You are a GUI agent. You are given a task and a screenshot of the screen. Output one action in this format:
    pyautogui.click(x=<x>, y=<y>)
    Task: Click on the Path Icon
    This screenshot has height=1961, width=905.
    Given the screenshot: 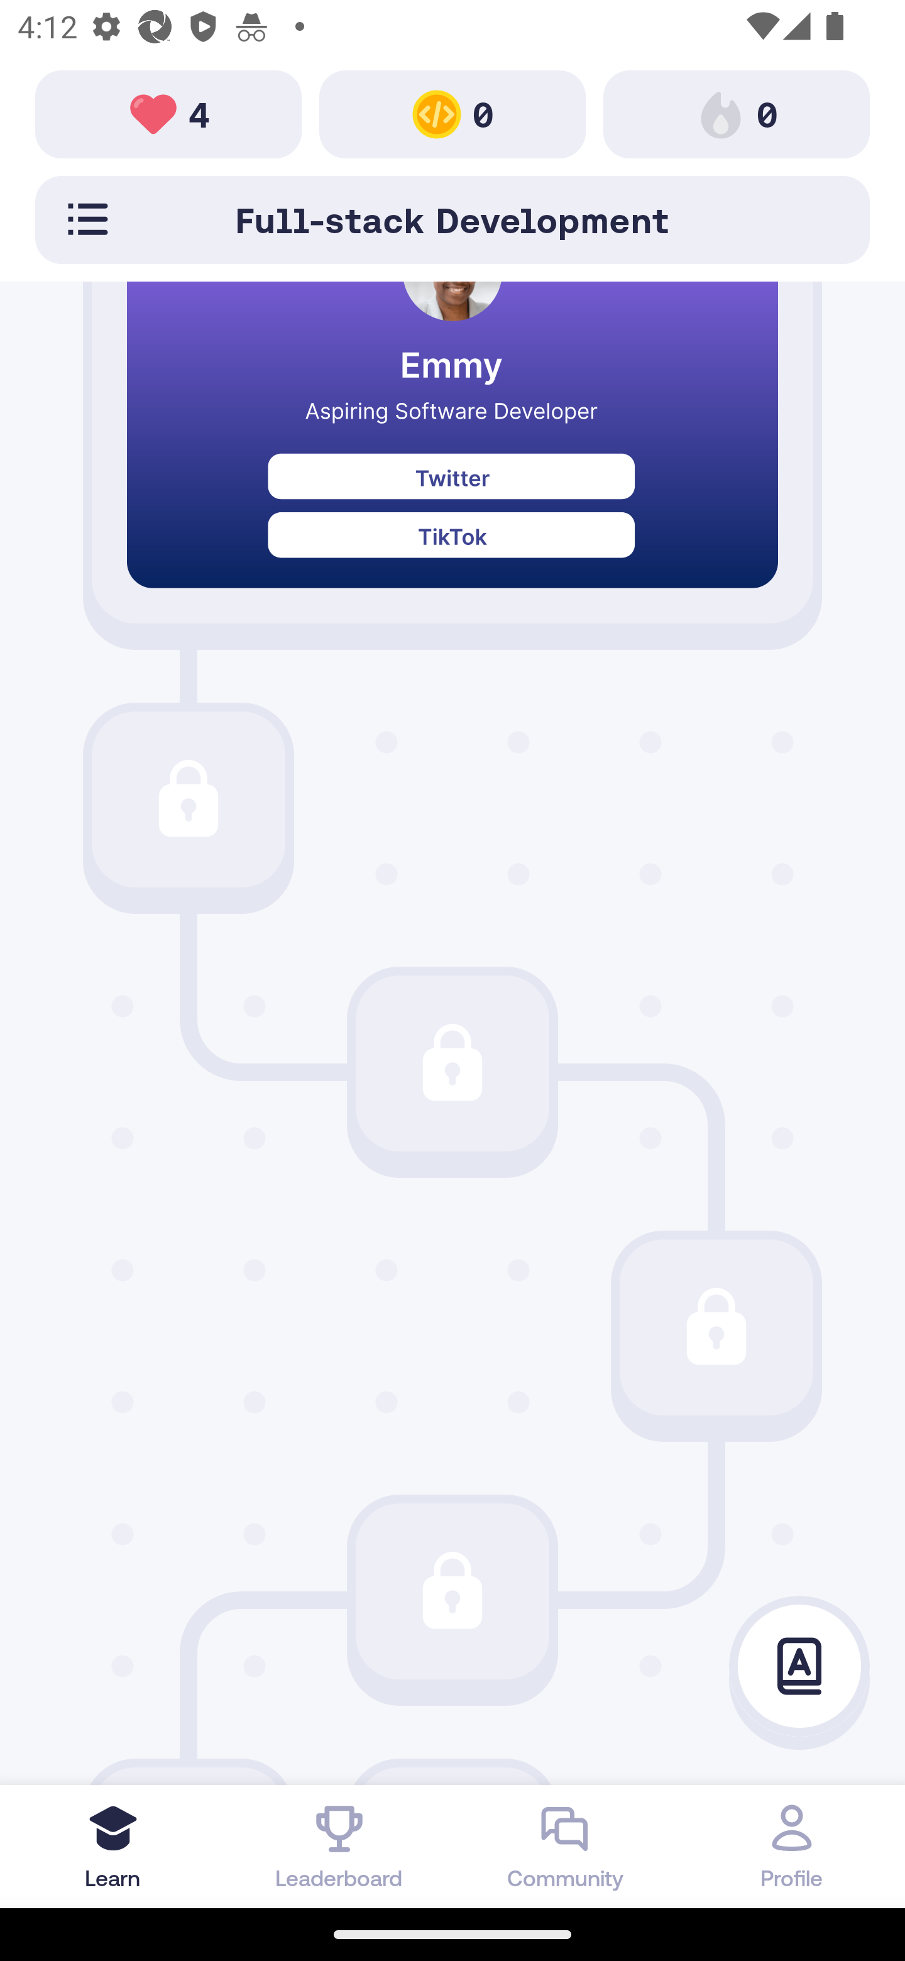 What is the action you would take?
    pyautogui.click(x=716, y=1327)
    